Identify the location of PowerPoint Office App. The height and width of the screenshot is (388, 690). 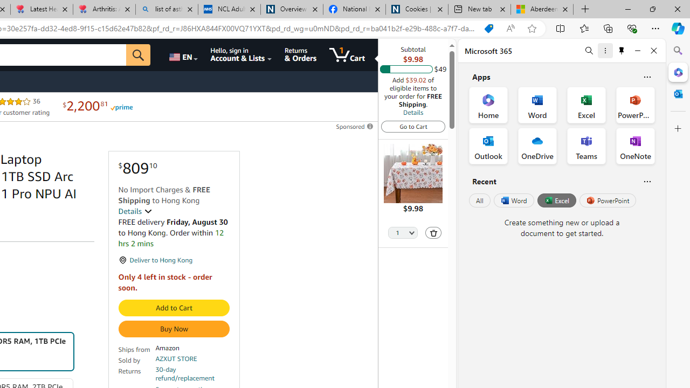
(635, 105).